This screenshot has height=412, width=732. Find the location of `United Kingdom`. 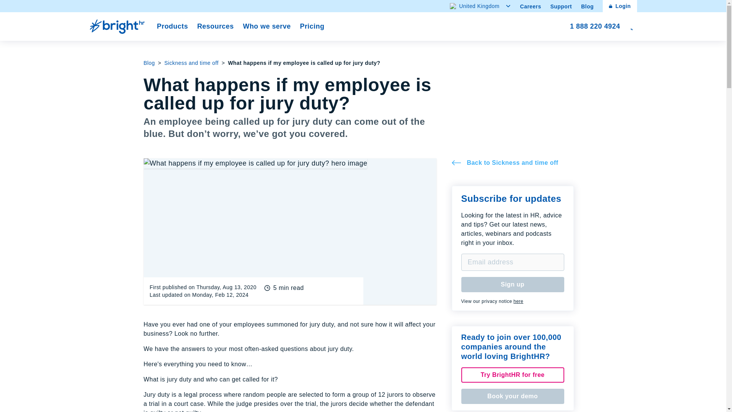

United Kingdom is located at coordinates (512, 284).